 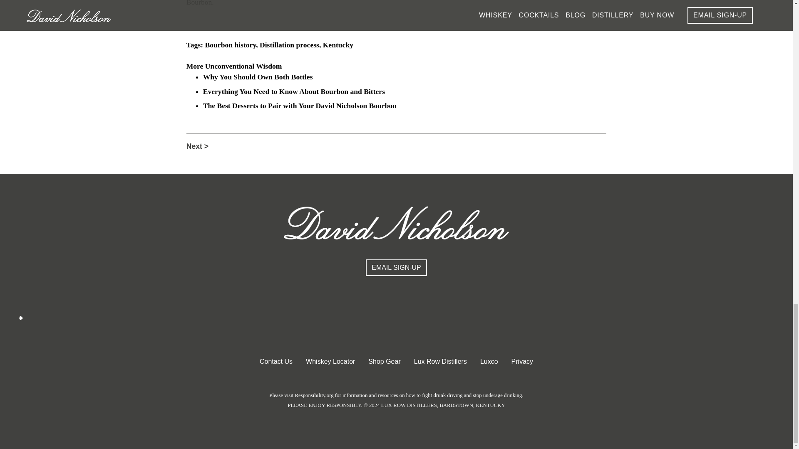 What do you see at coordinates (258, 76) in the screenshot?
I see `Why You Should Own Both Bottles` at bounding box center [258, 76].